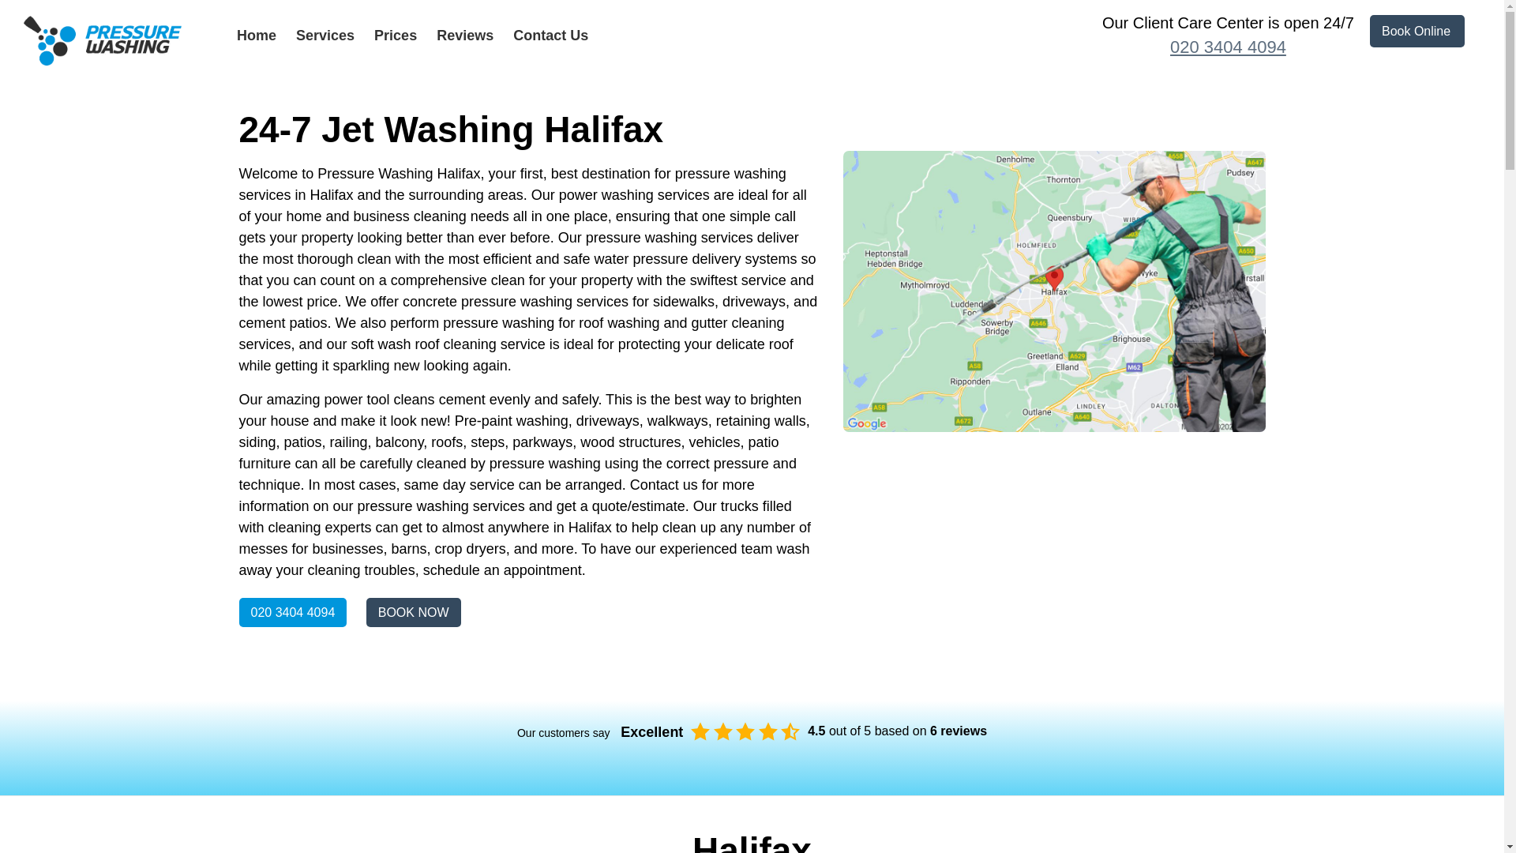 This screenshot has width=1516, height=853. What do you see at coordinates (256, 35) in the screenshot?
I see `Home` at bounding box center [256, 35].